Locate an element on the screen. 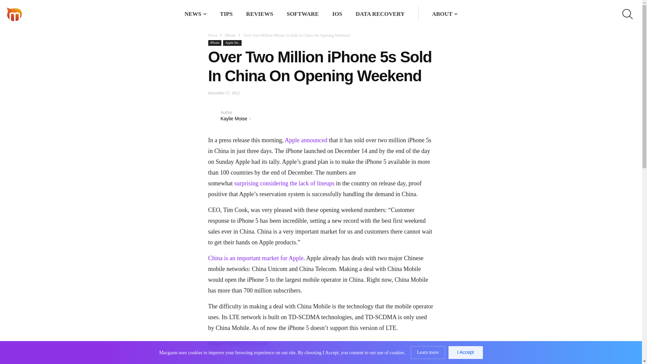  News is located at coordinates (213, 35).